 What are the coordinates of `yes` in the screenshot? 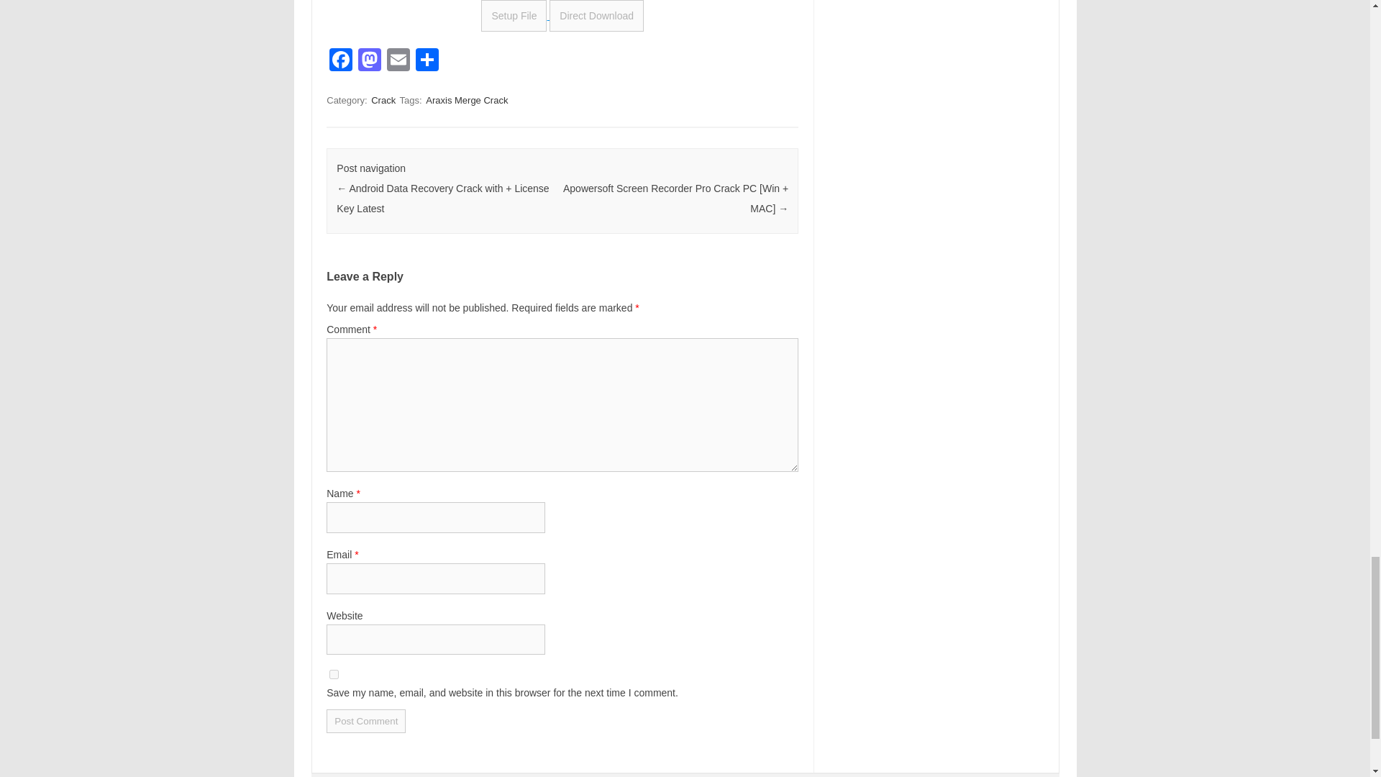 It's located at (334, 673).